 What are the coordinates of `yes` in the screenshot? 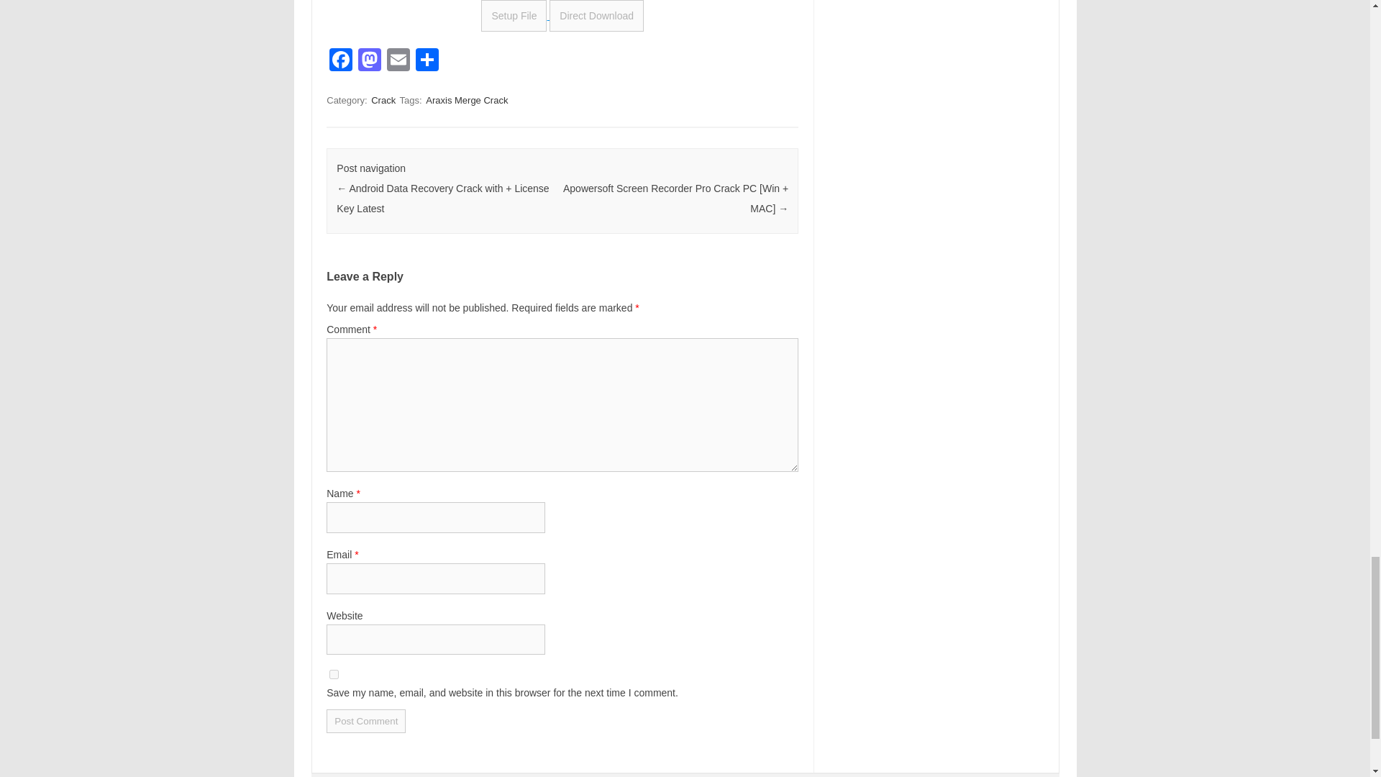 It's located at (334, 673).